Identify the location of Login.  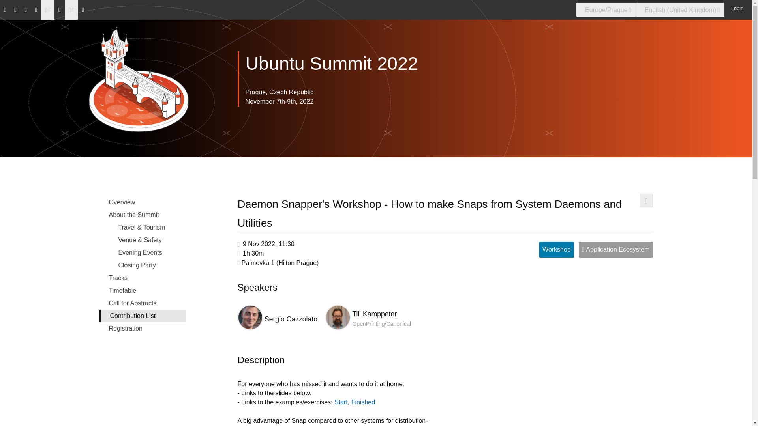
(735, 8).